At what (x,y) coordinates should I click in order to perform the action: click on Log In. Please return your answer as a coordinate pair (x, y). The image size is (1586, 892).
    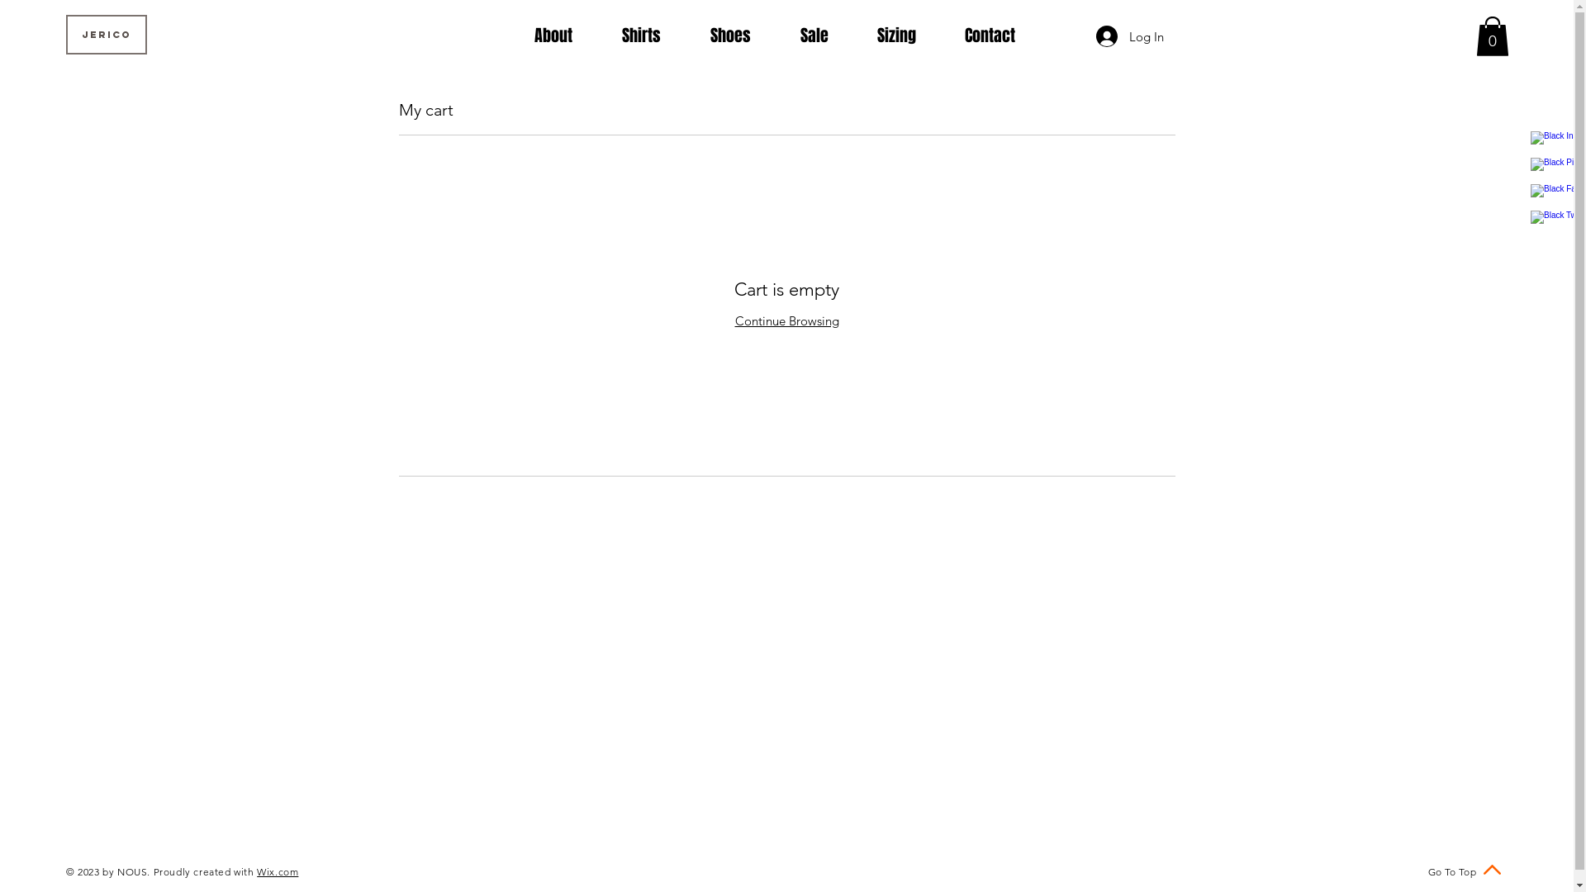
    Looking at the image, I should click on (1129, 36).